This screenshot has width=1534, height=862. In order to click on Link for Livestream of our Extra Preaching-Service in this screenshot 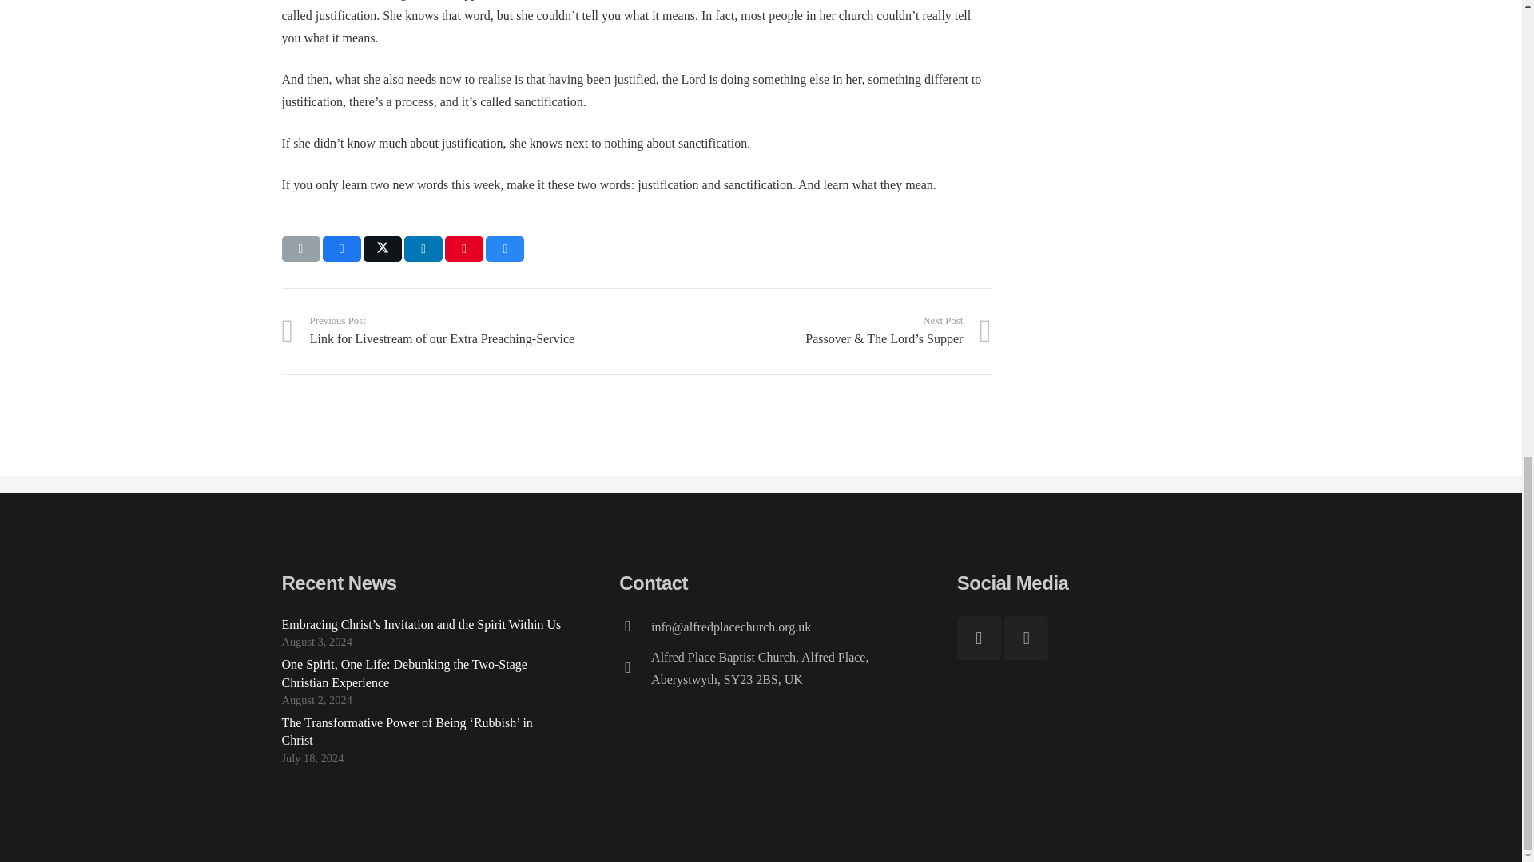, I will do `click(459, 330)`.